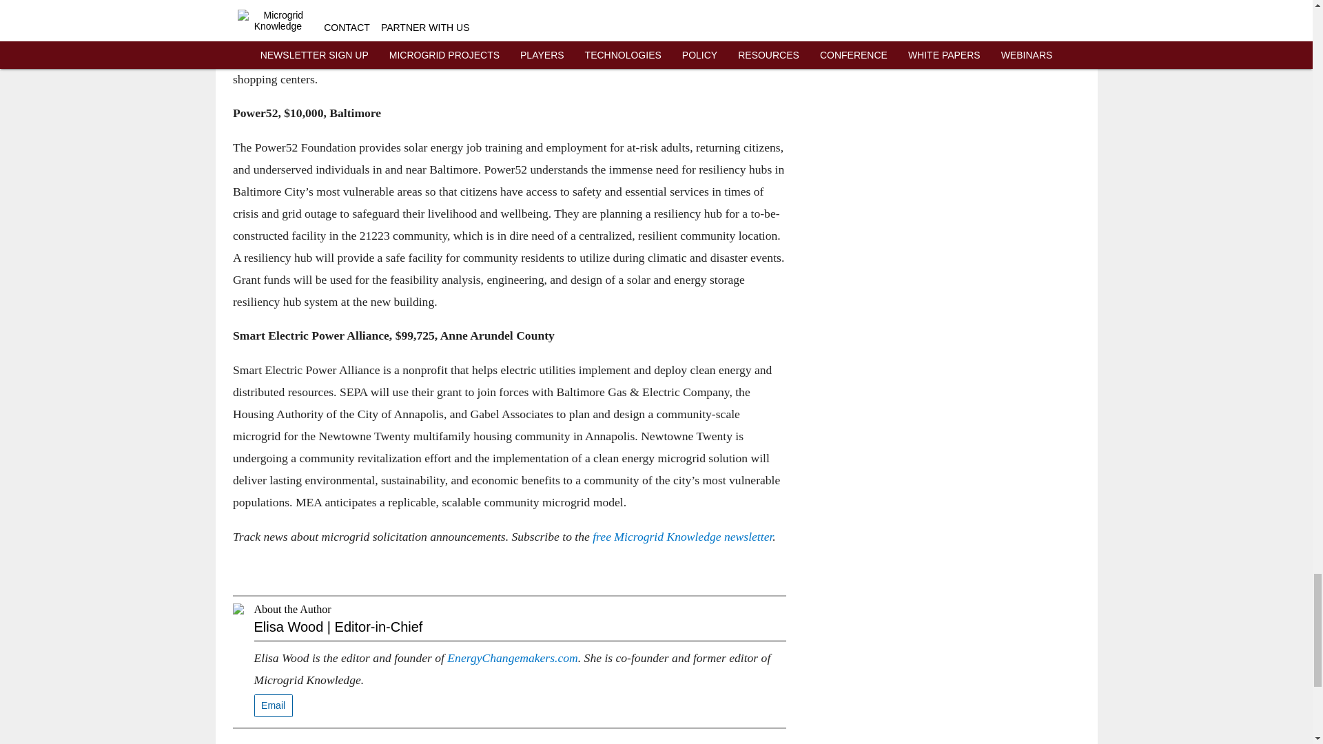 This screenshot has width=1323, height=744. Describe the element at coordinates (682, 536) in the screenshot. I see `free Microgrid Knowledge newsletter` at that location.